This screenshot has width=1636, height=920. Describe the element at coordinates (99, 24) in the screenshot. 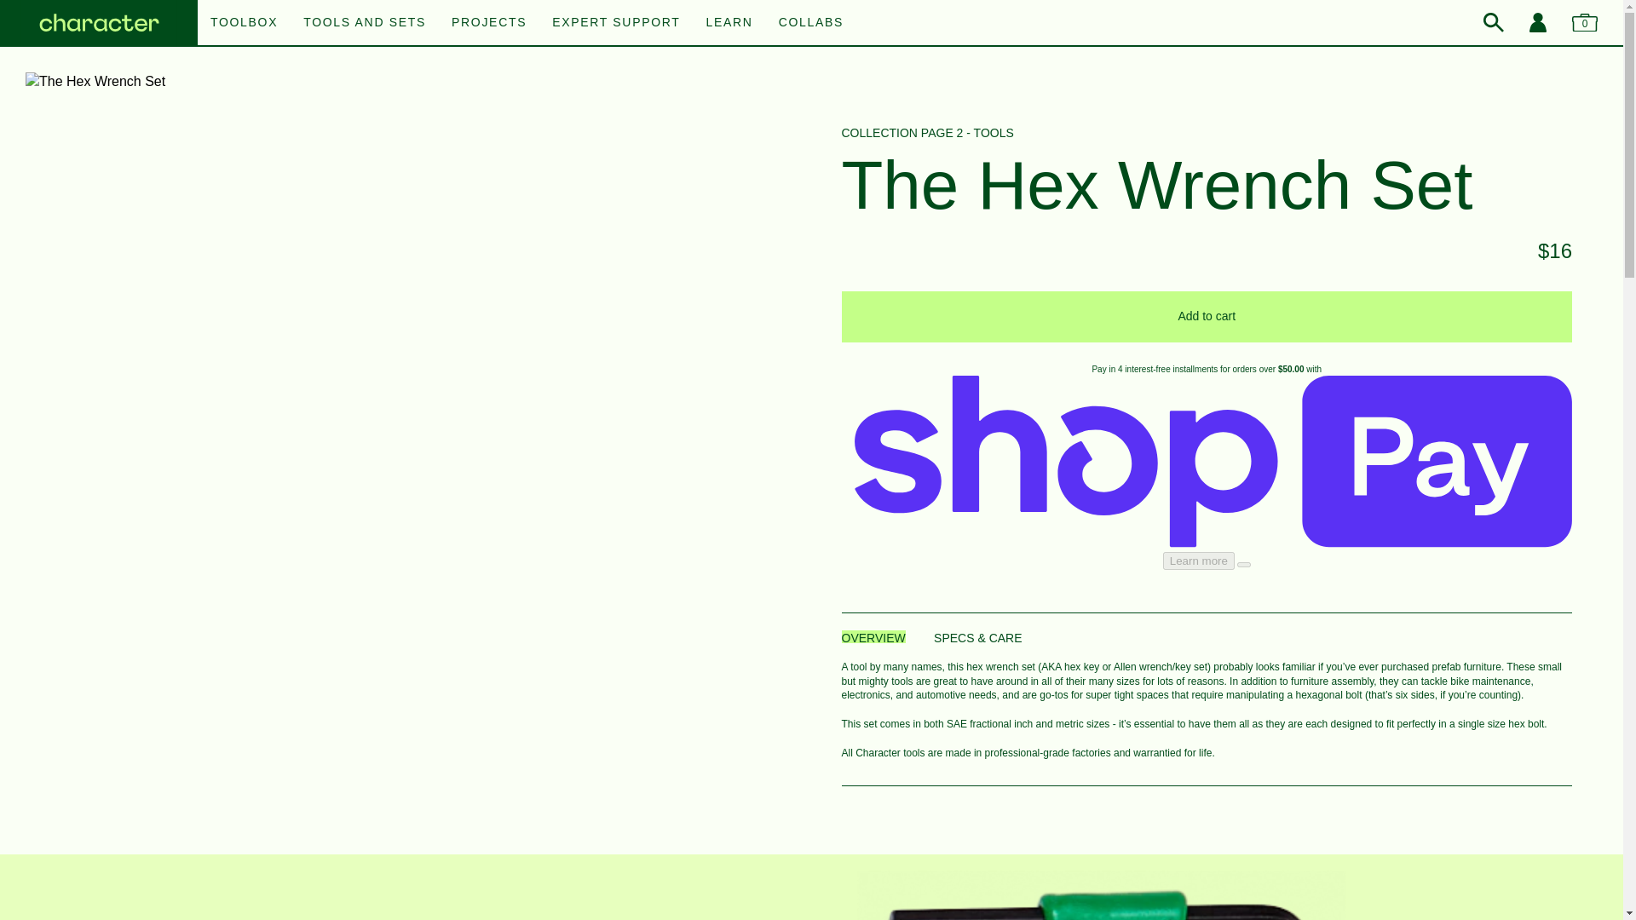

I see `Home` at that location.